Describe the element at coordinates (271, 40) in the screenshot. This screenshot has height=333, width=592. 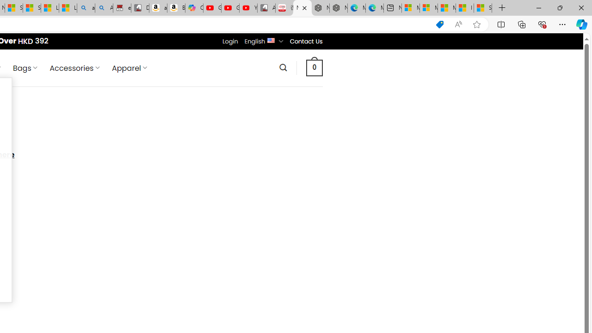
I see `English` at that location.